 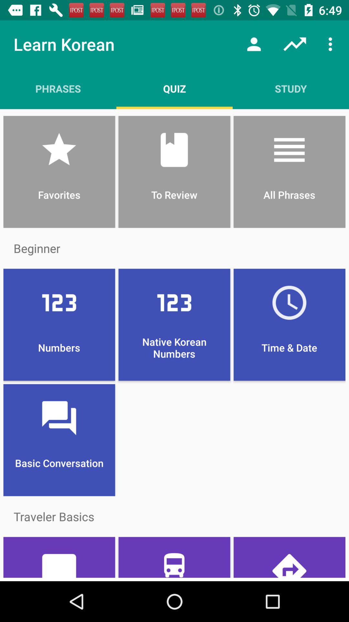 I want to click on tap the icon to the right of the quiz item, so click(x=291, y=88).